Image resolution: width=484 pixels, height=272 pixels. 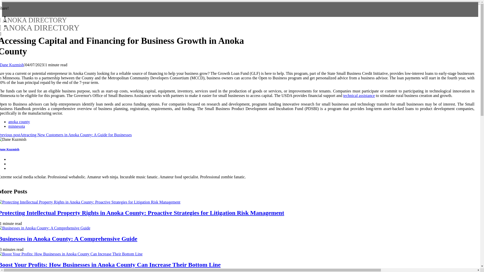 What do you see at coordinates (40, 24) in the screenshot?
I see `Posts by Dane Kuzmish` at bounding box center [40, 24].